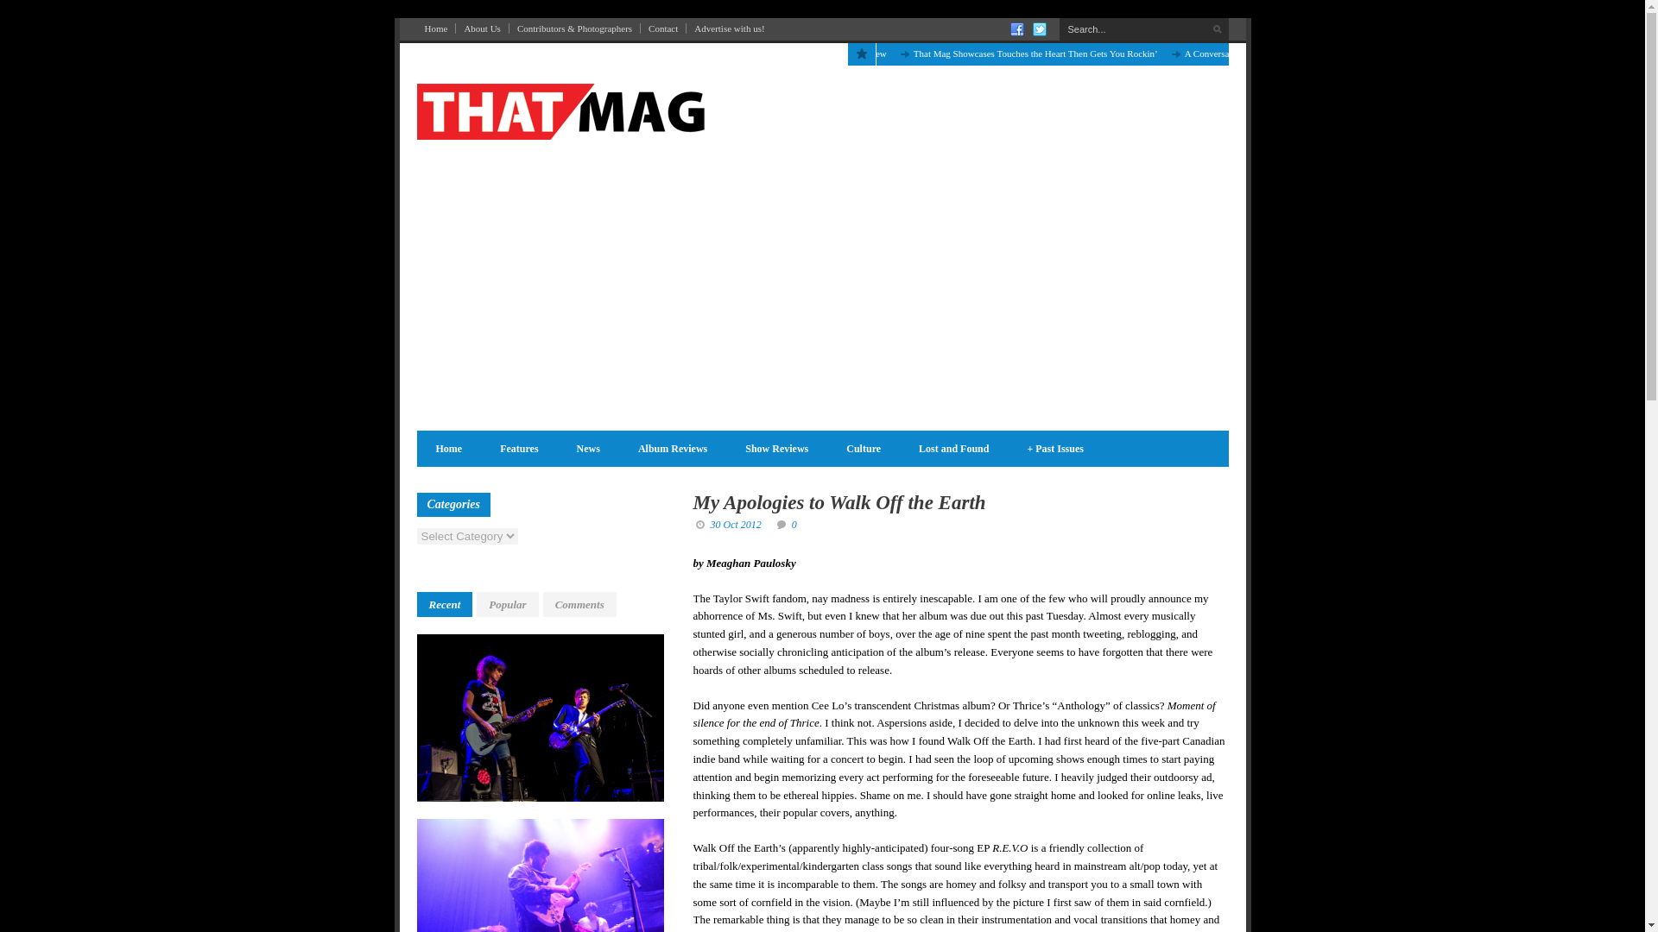 This screenshot has height=932, width=1658. I want to click on Search..., so click(1143, 29).